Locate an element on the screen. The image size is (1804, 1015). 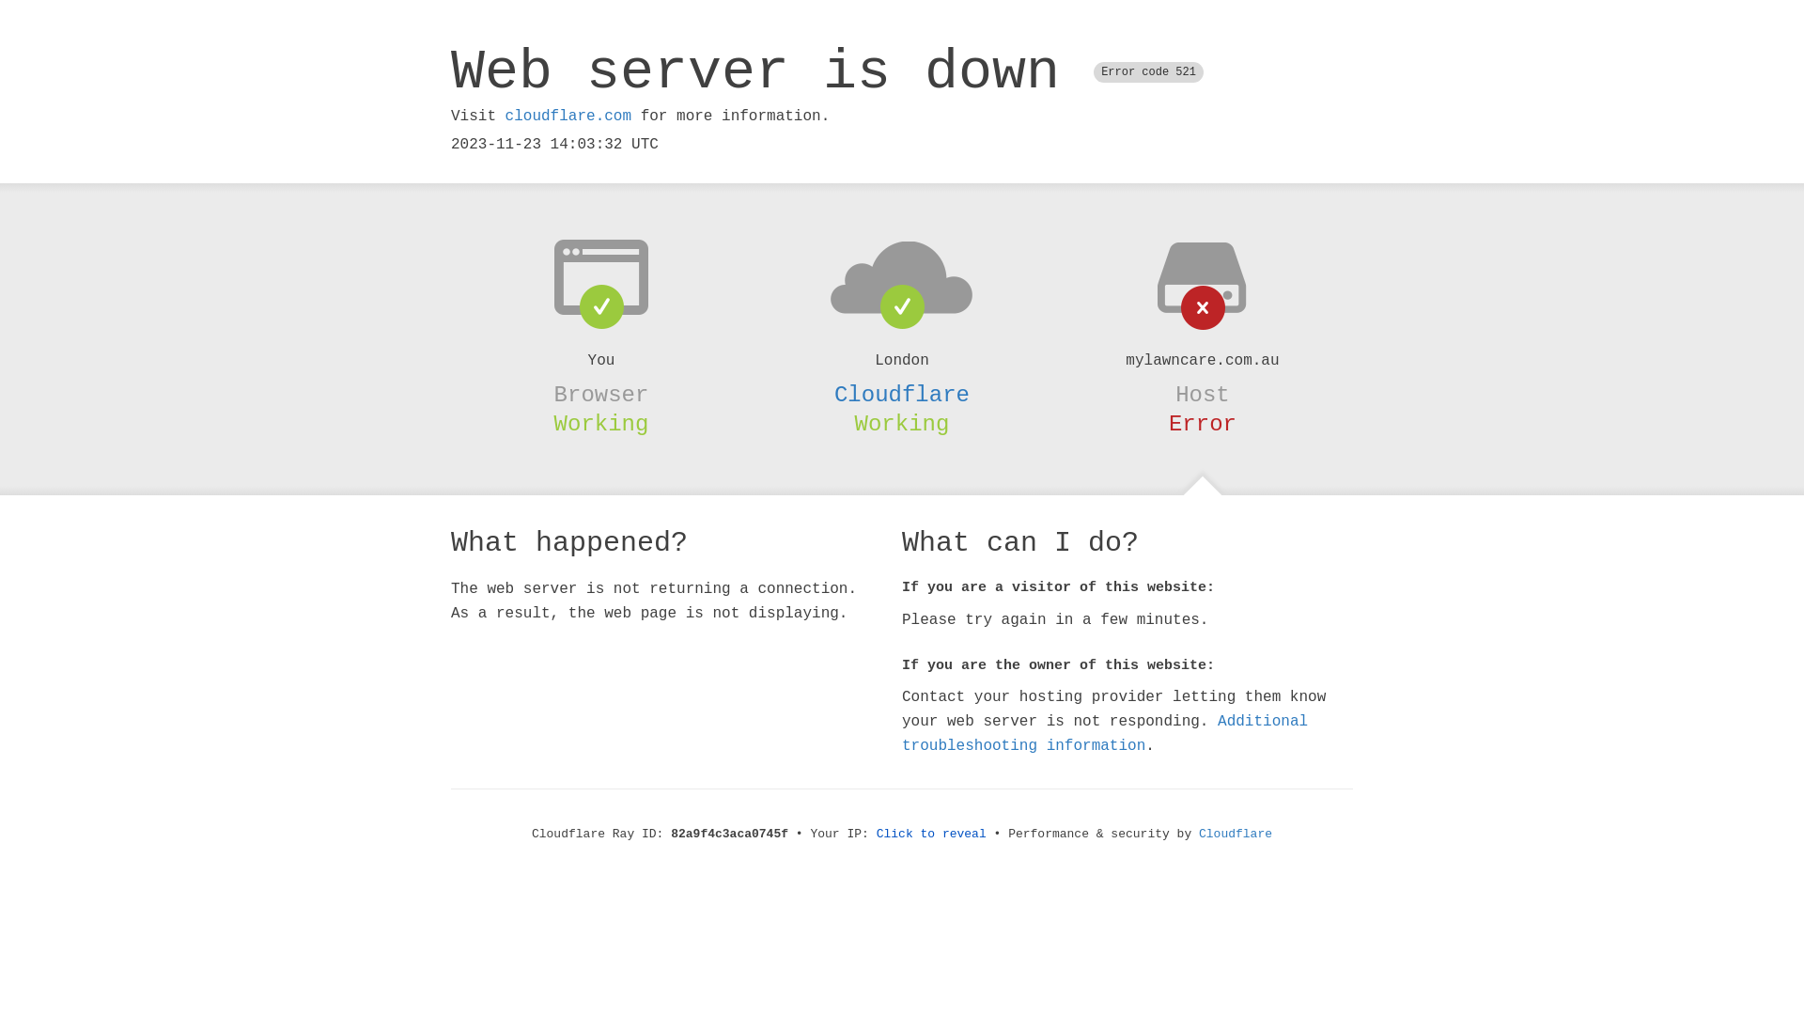
Cloudflare is located at coordinates (1236, 835).